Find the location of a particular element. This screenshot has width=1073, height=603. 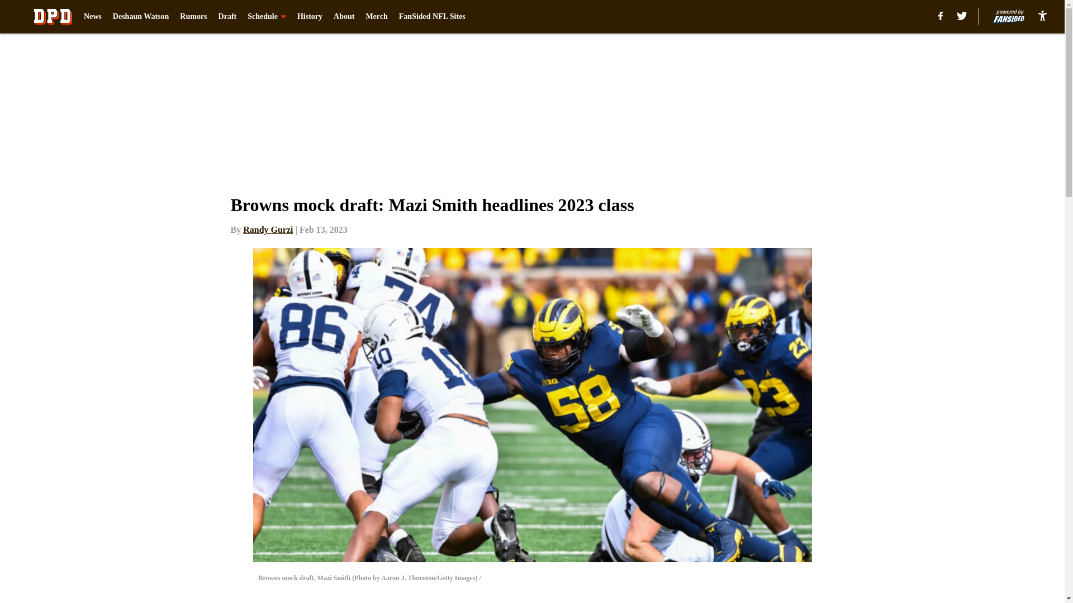

Rumors is located at coordinates (193, 17).